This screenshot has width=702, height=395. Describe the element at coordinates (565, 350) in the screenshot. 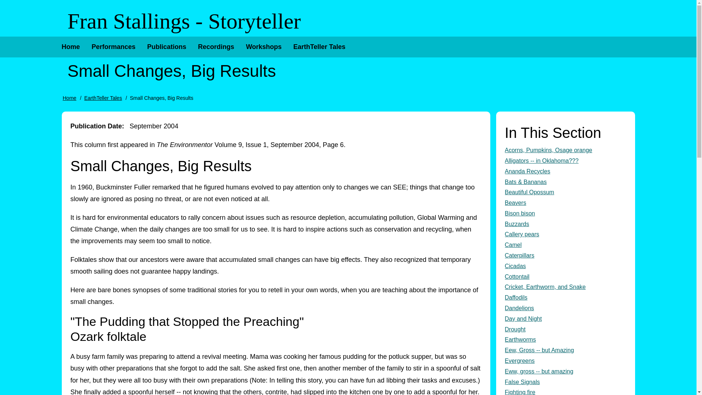

I see `Eew, Gross -- but Amazing` at that location.